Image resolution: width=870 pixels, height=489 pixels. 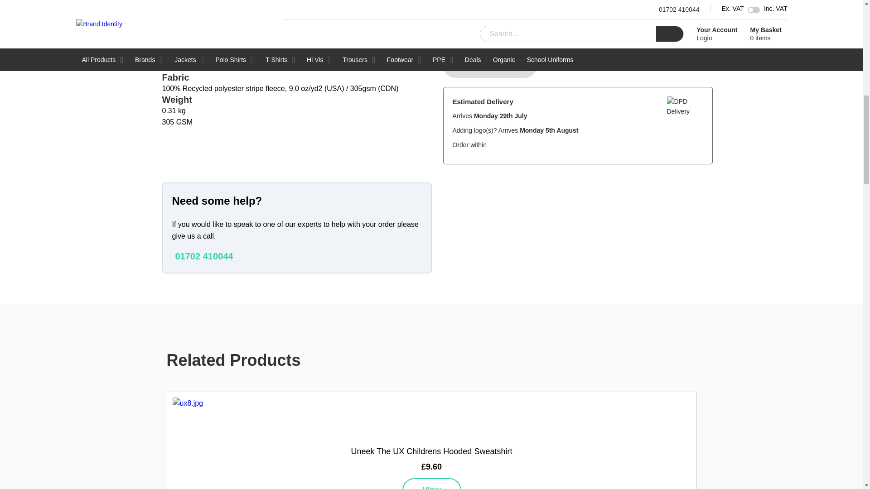 I want to click on 0, so click(x=691, y=12).